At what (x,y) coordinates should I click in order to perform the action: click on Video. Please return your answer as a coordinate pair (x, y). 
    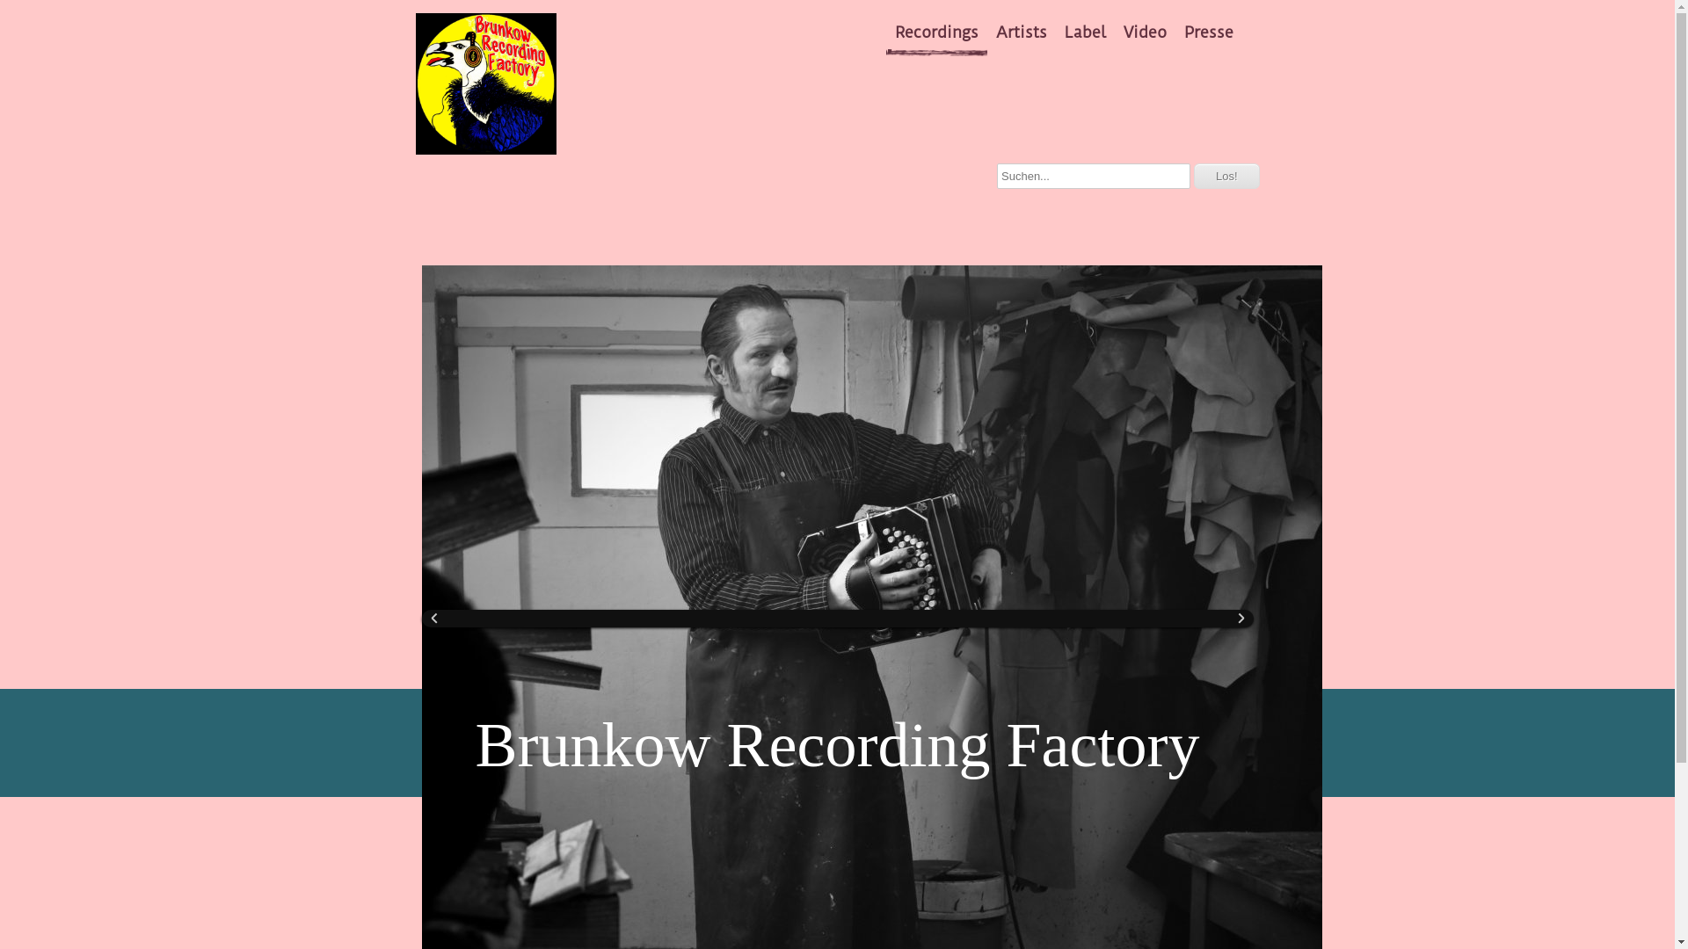
    Looking at the image, I should click on (1145, 33).